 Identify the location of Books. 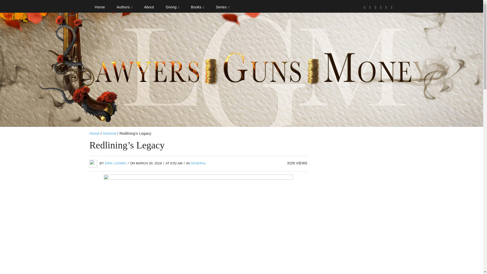
(197, 7).